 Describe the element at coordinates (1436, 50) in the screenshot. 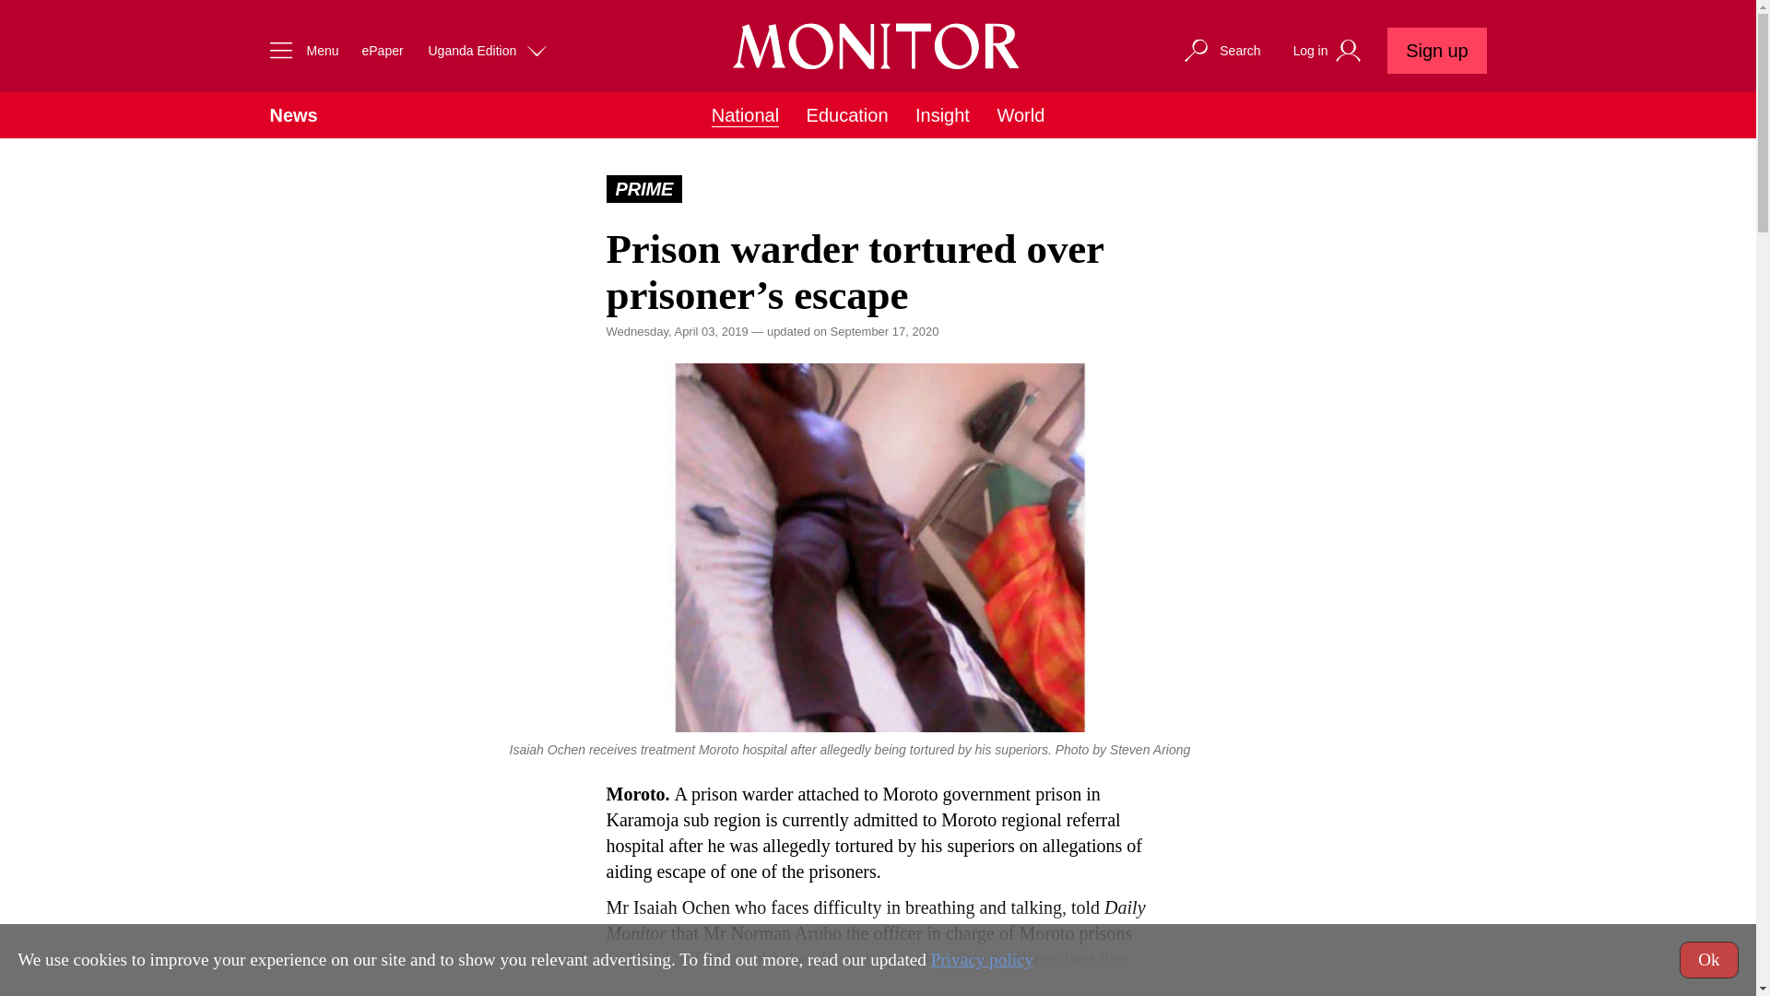

I see `Sign up` at that location.